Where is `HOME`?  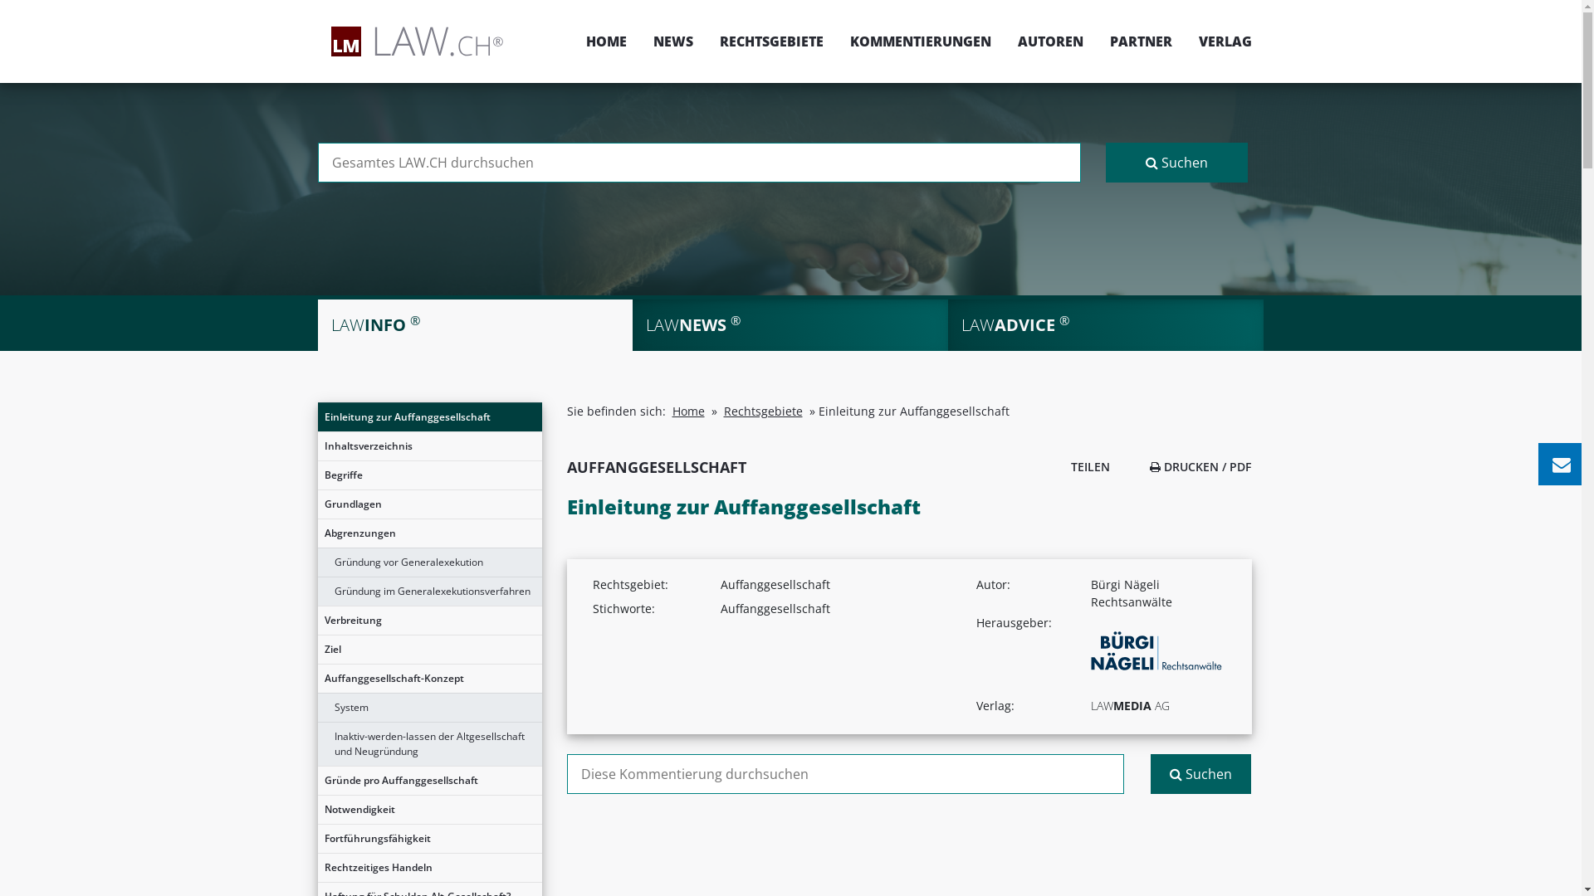 HOME is located at coordinates (606, 41).